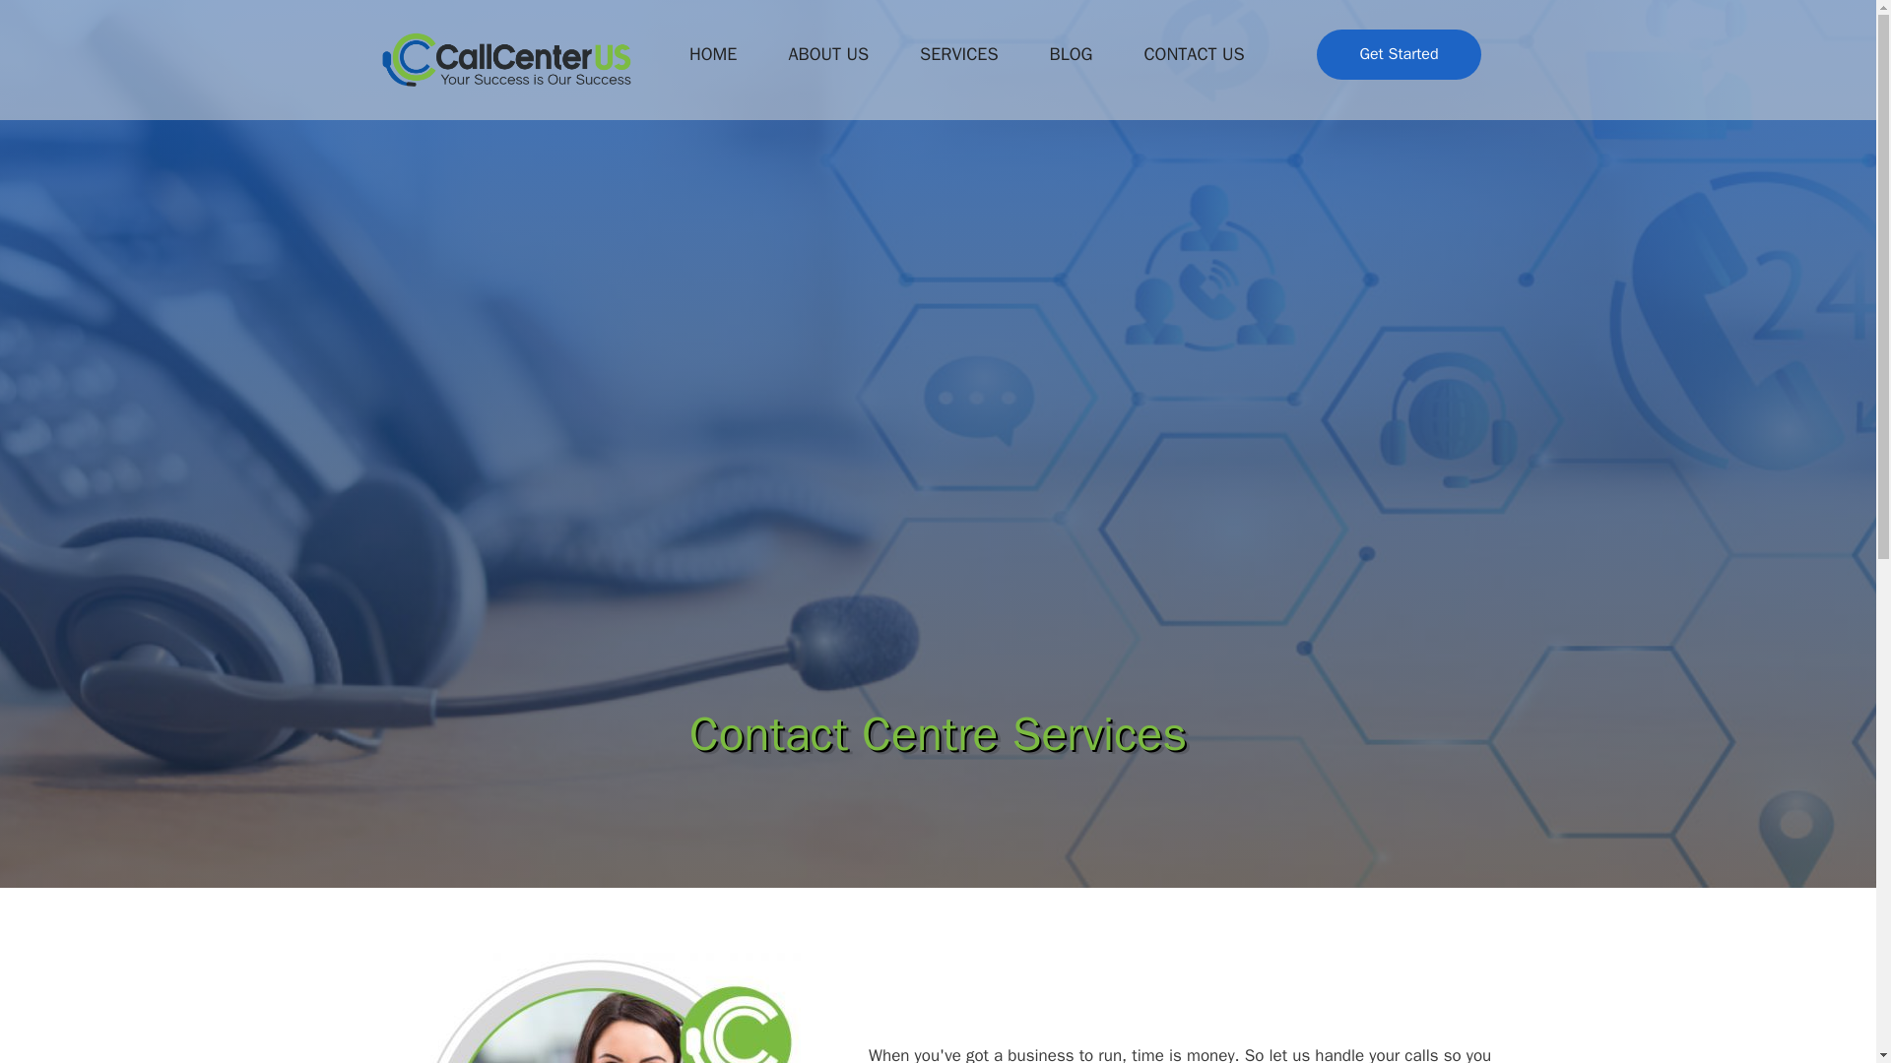 This screenshot has width=1891, height=1063. What do you see at coordinates (713, 53) in the screenshot?
I see `HOME` at bounding box center [713, 53].